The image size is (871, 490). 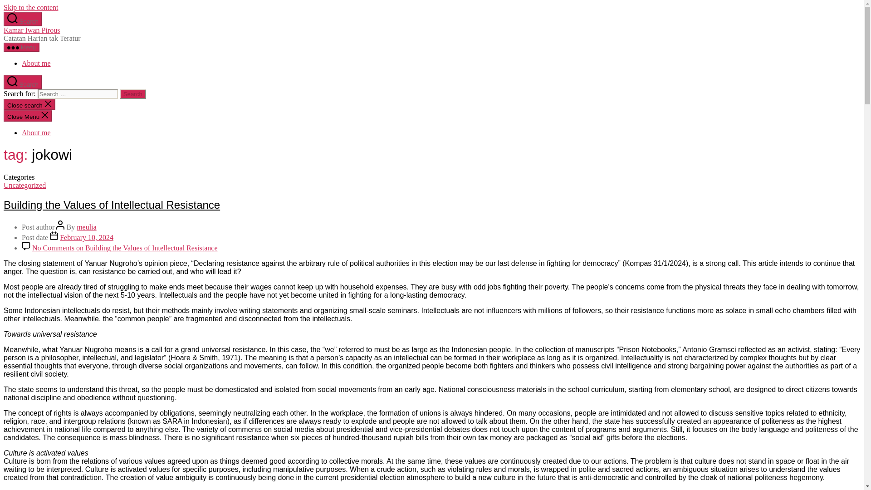 What do you see at coordinates (24, 185) in the screenshot?
I see `Uncategorized` at bounding box center [24, 185].